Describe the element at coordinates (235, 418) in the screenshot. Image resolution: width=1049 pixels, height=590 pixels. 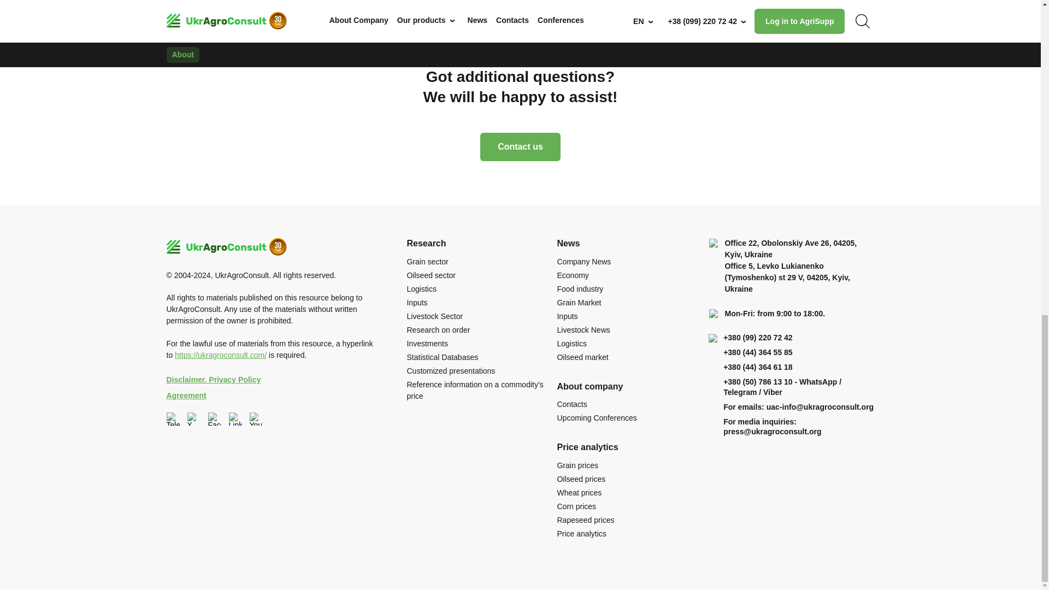
I see `LinkedIn` at that location.